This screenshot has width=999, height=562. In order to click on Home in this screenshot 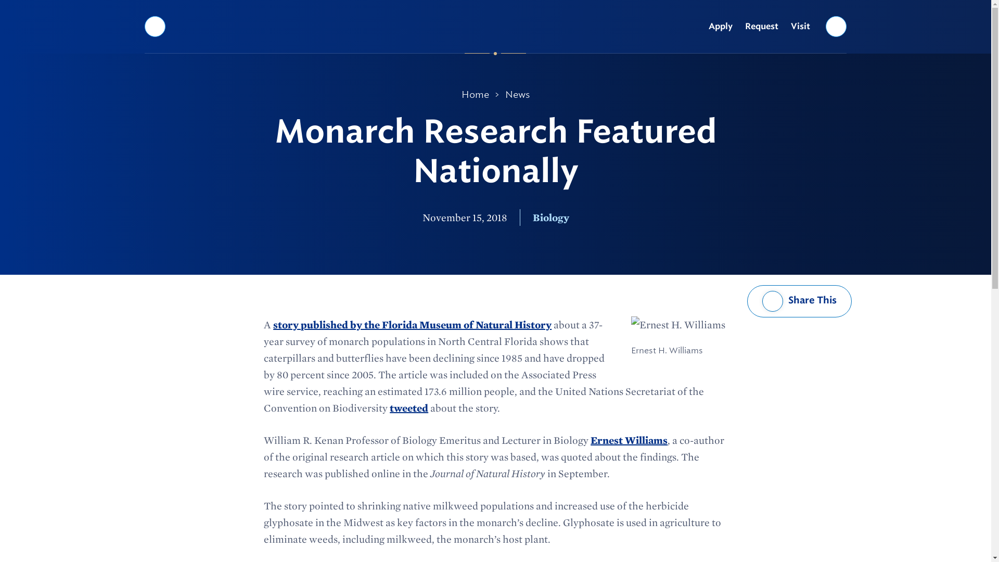, I will do `click(476, 95)`.